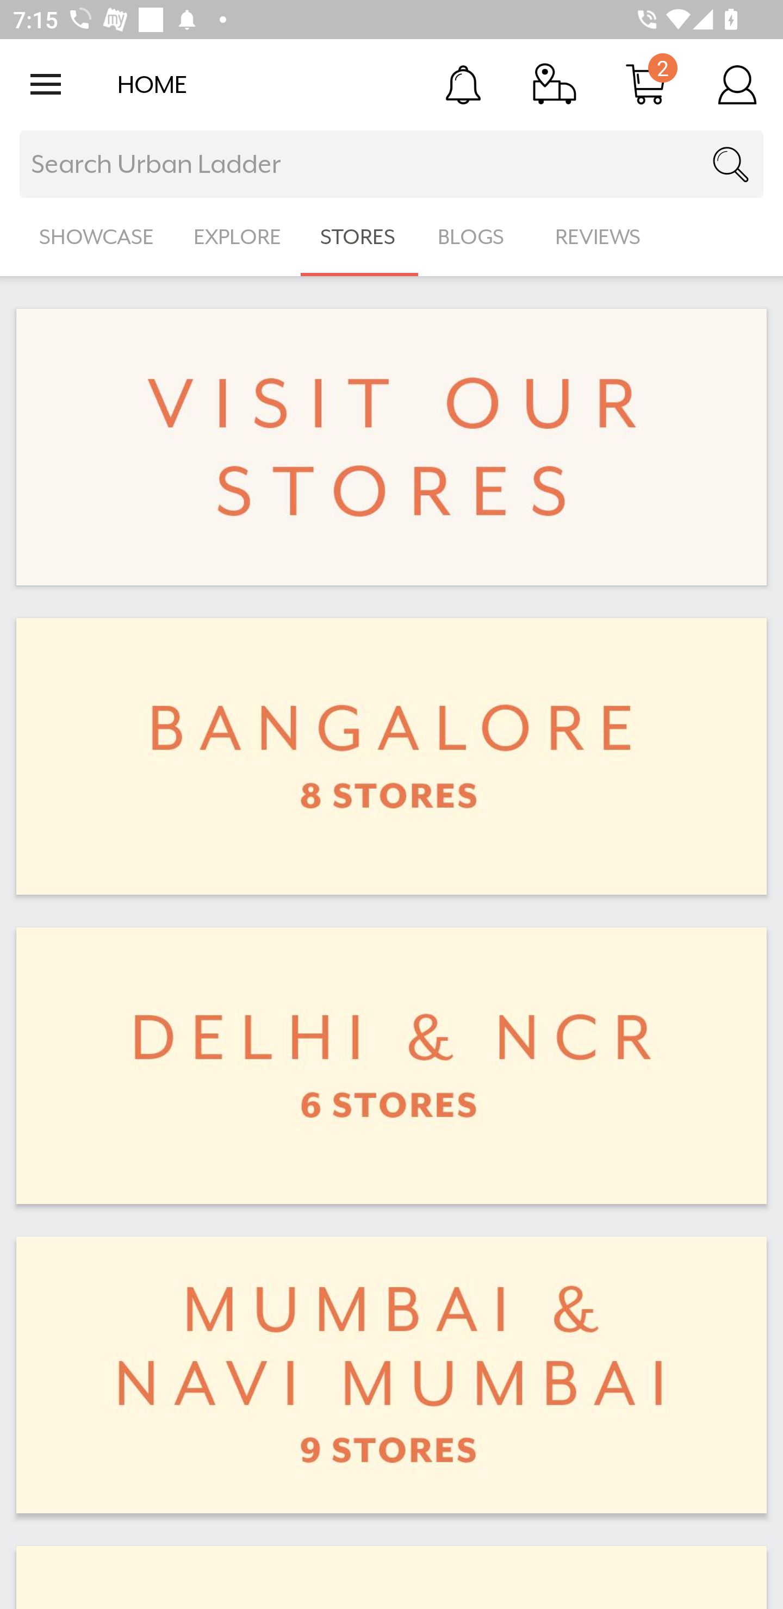 This screenshot has height=1609, width=783. Describe the element at coordinates (737, 84) in the screenshot. I see `Account Details` at that location.